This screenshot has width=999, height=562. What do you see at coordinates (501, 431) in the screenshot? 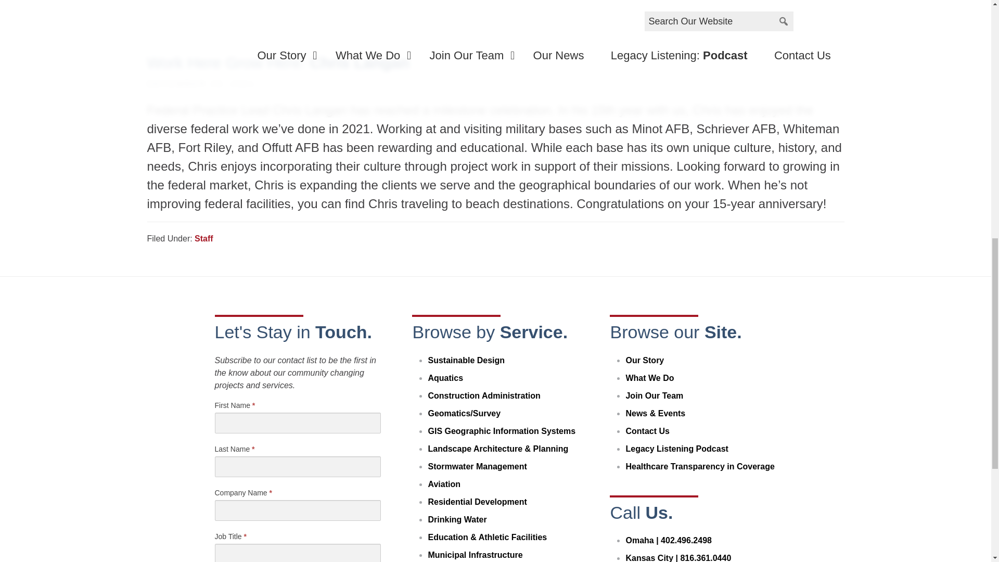
I see `GIS Geographic Information Systems` at bounding box center [501, 431].